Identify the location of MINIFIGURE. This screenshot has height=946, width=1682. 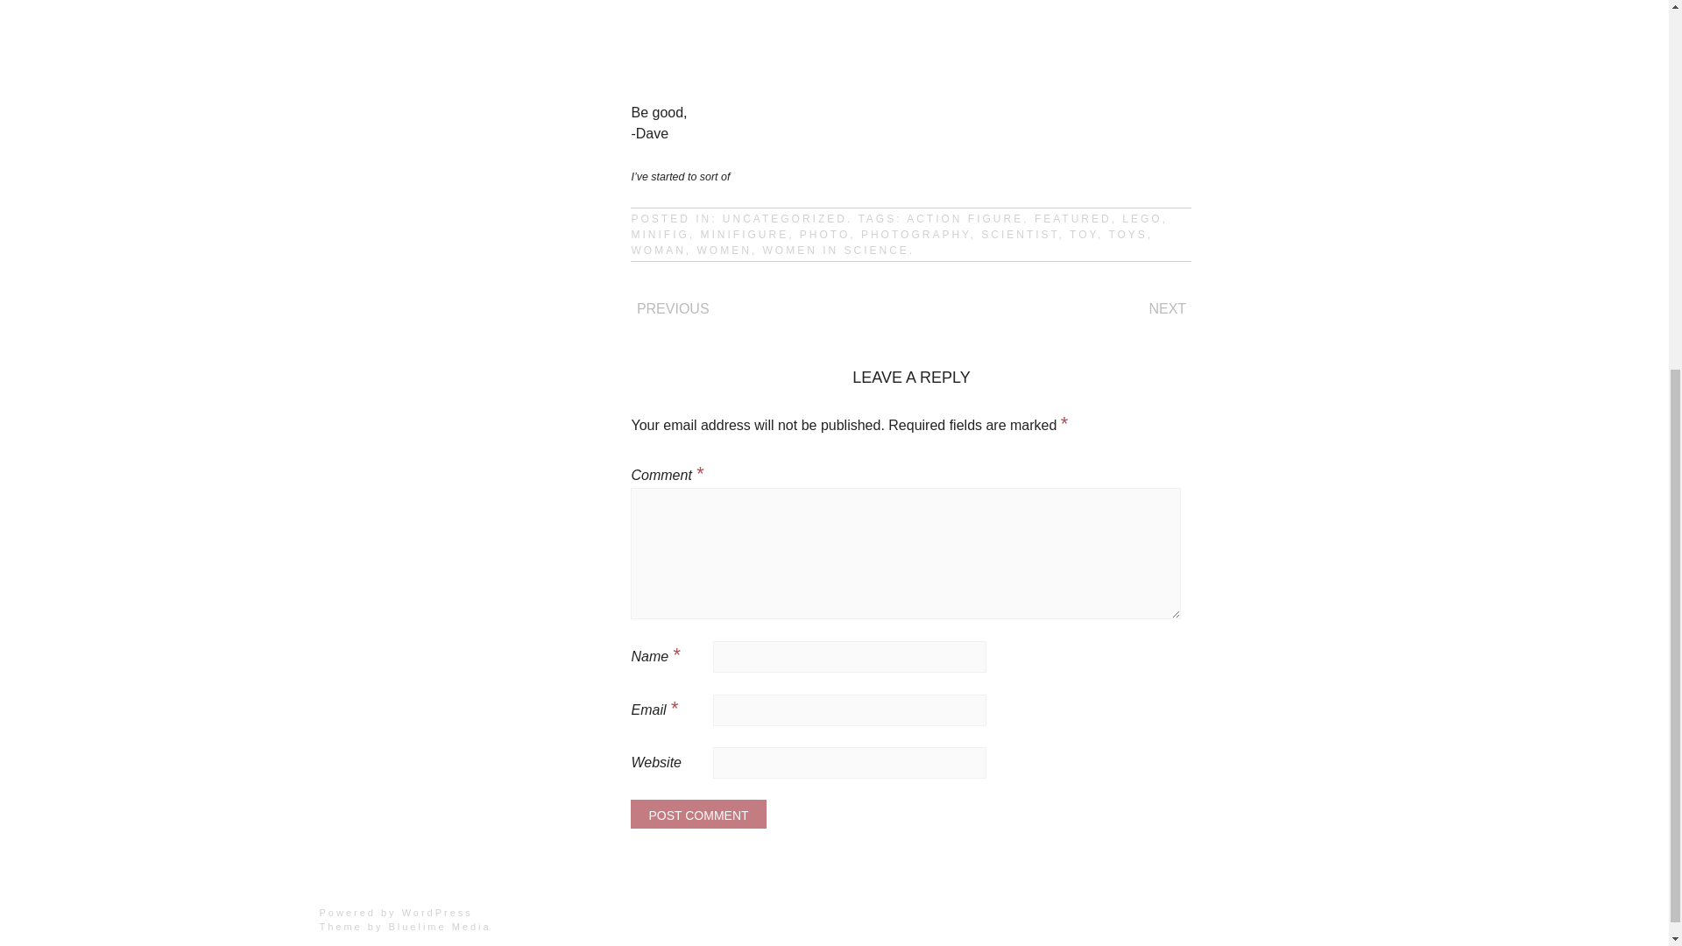
(744, 235).